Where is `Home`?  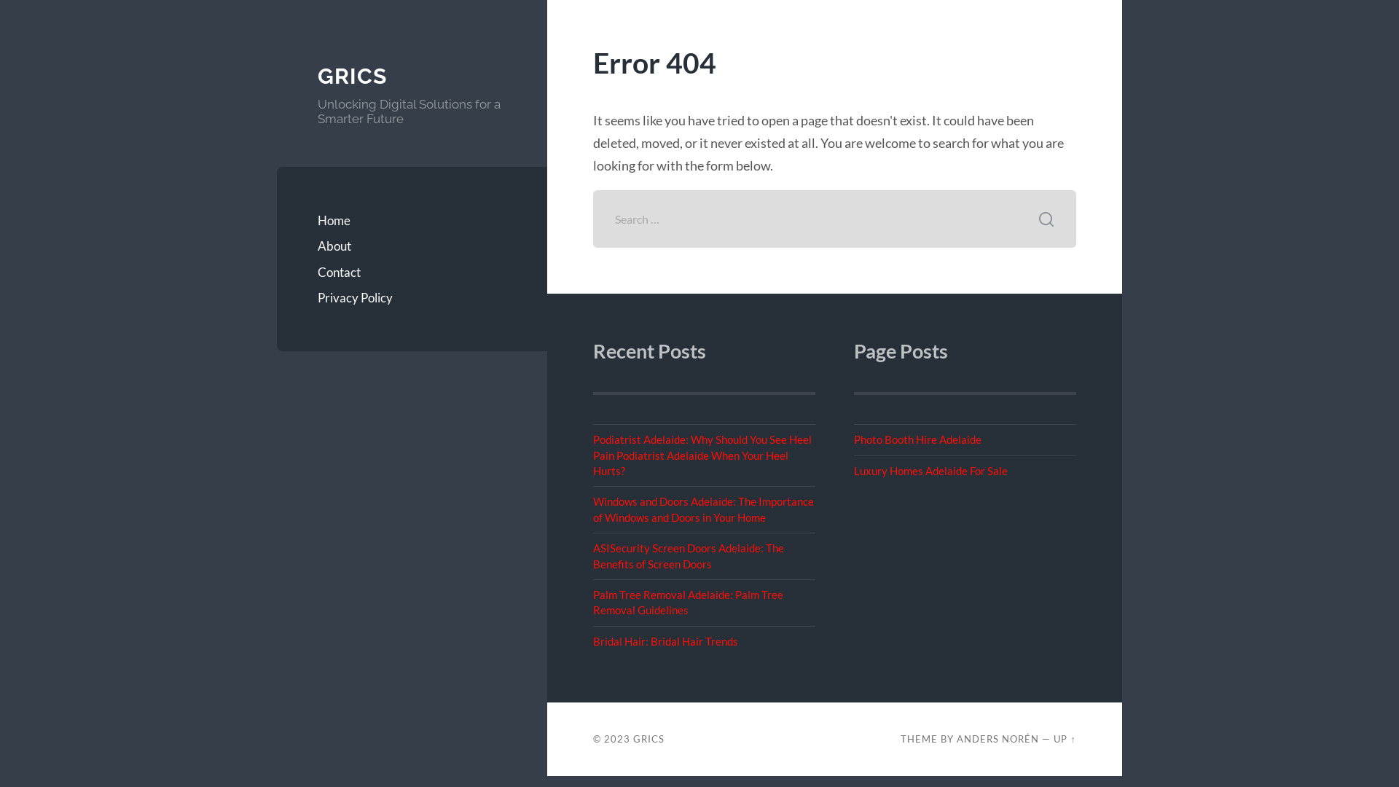 Home is located at coordinates (412, 221).